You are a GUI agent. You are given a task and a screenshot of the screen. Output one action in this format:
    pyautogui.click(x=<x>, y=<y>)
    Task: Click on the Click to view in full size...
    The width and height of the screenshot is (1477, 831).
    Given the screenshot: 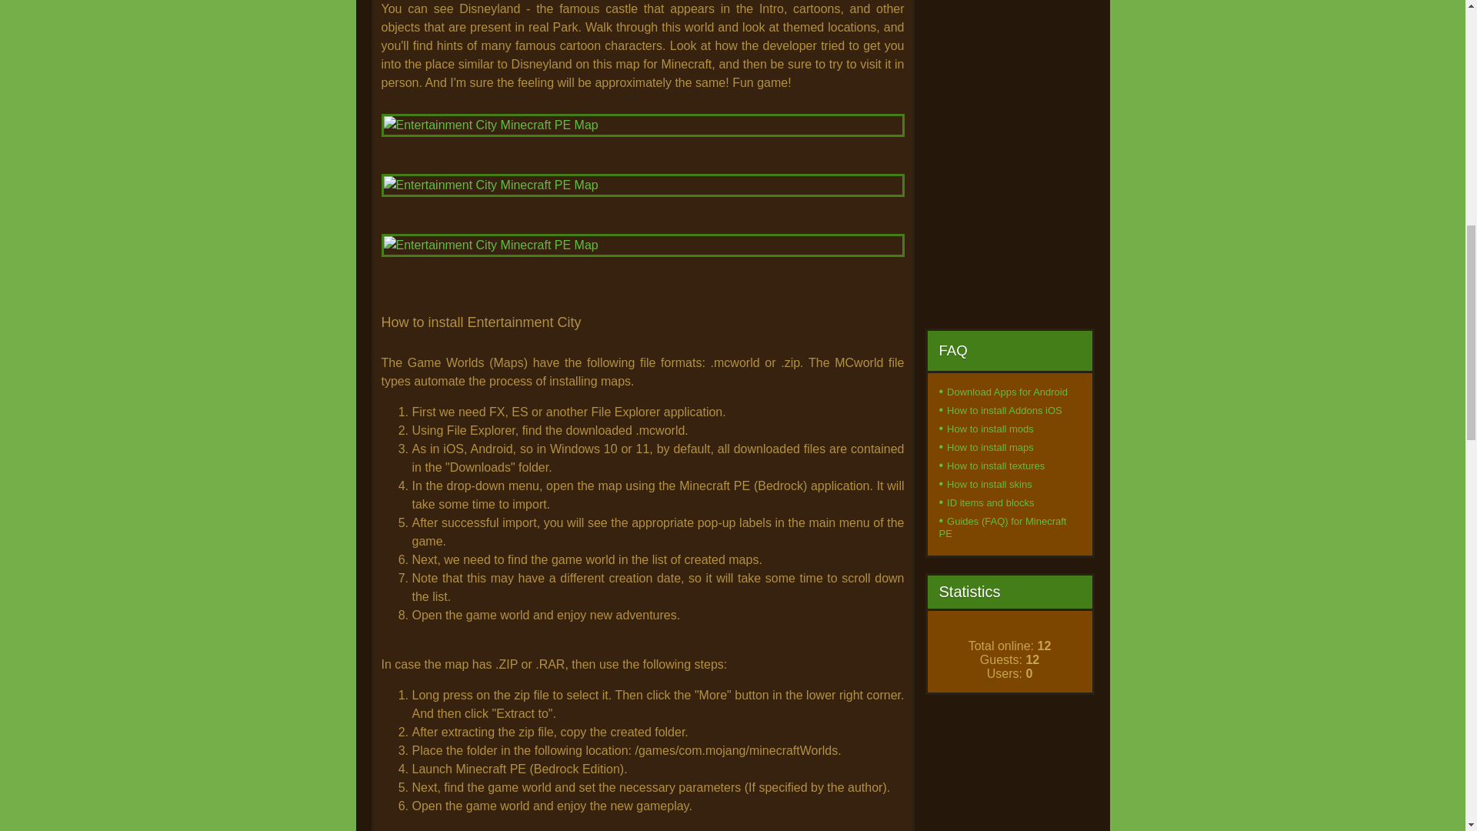 What is the action you would take?
    pyautogui.click(x=642, y=140)
    